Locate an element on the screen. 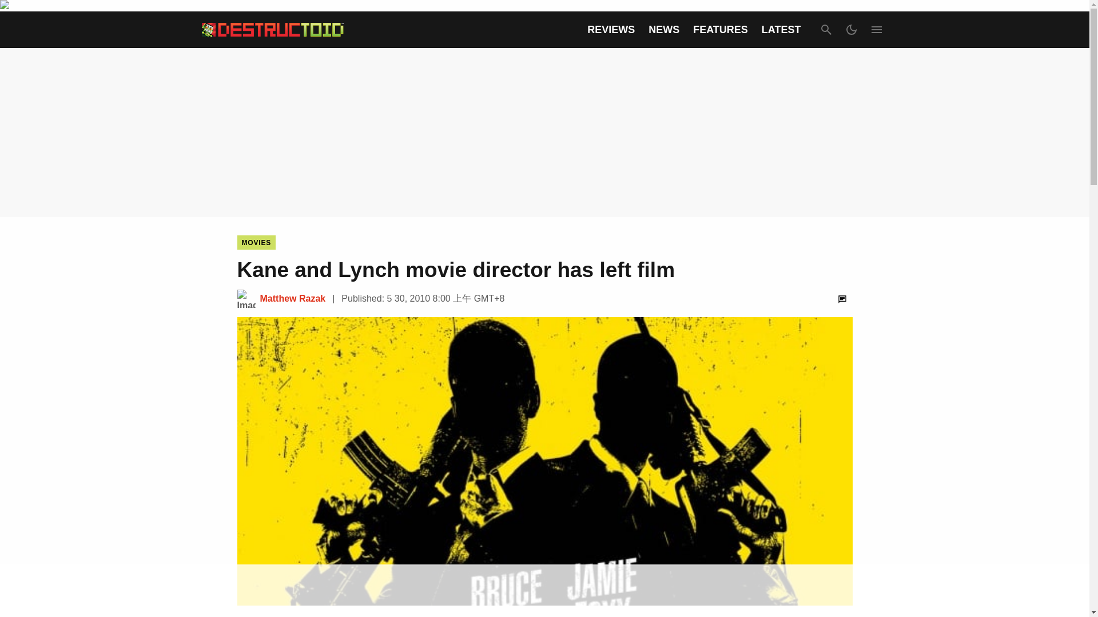 This screenshot has height=617, width=1098. FEATURES is located at coordinates (720, 30).